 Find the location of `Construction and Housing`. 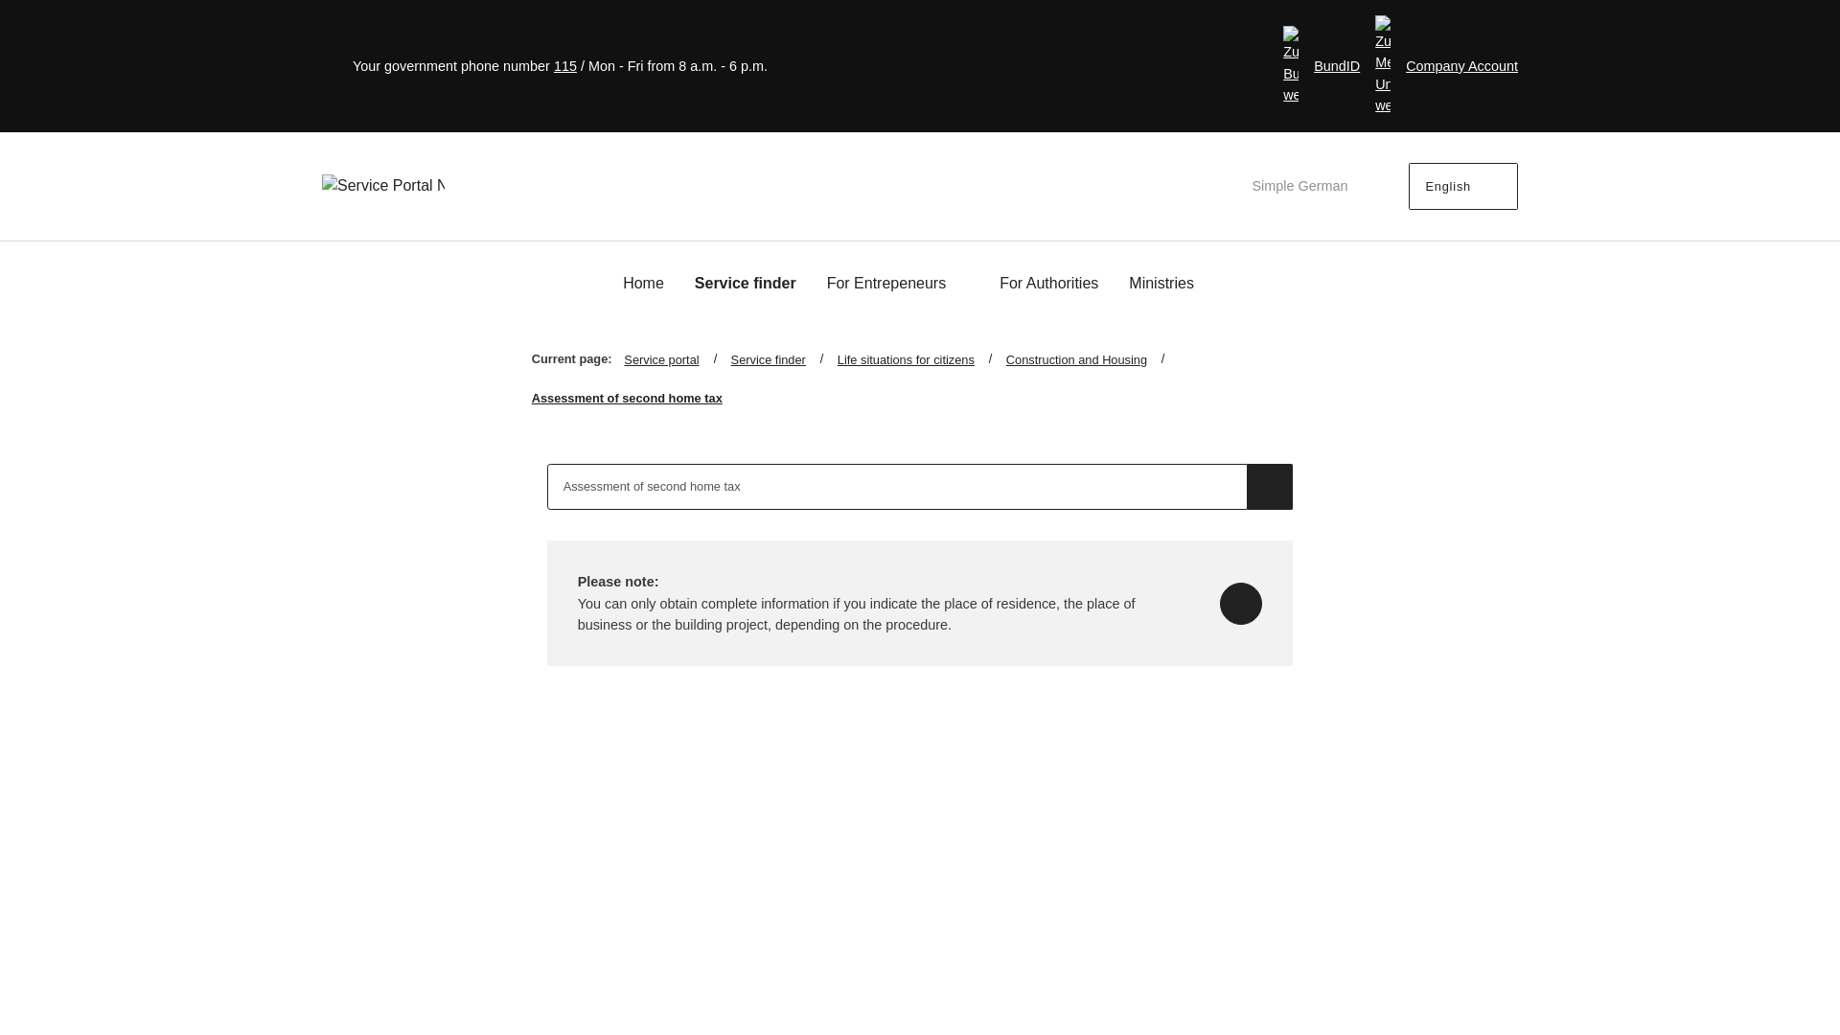

Construction and Housing is located at coordinates (1092, 360).